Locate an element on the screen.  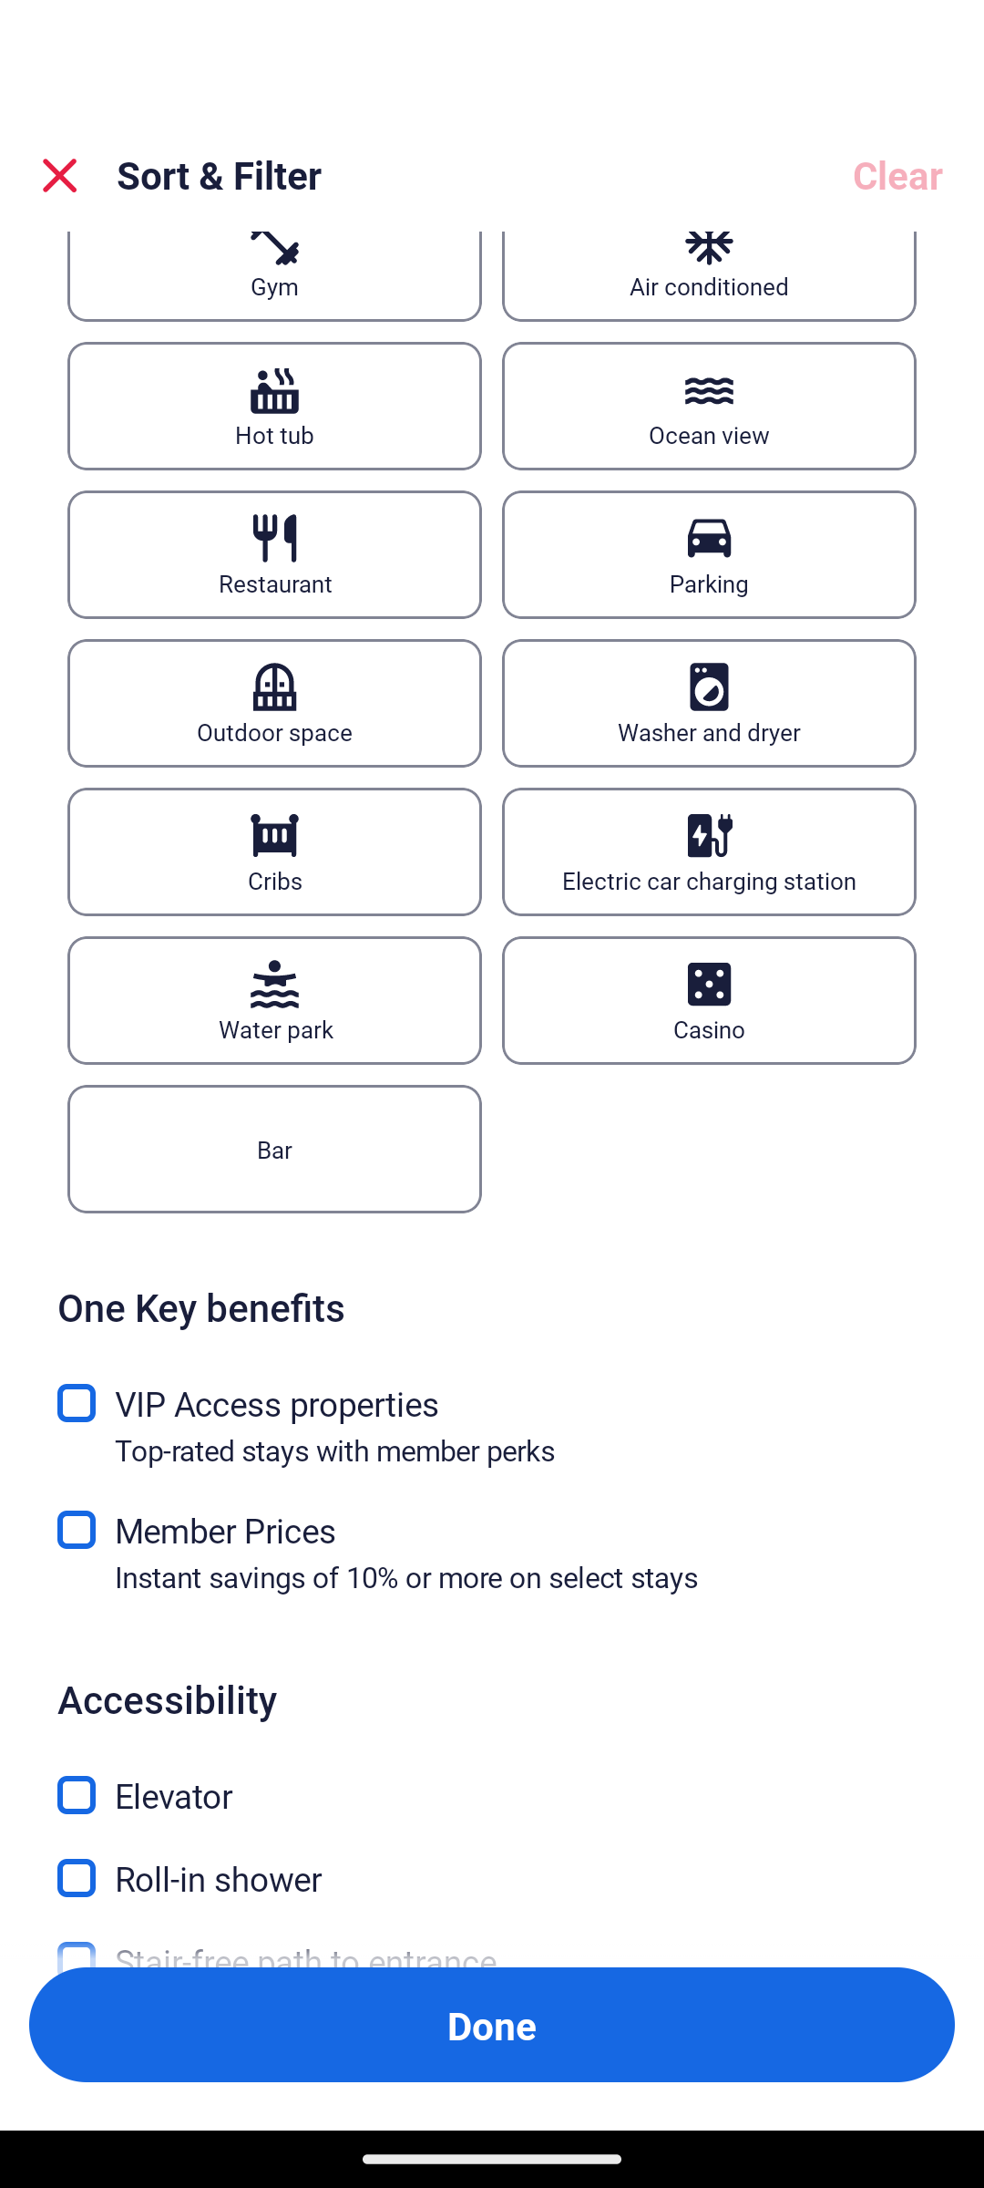
Apply and close Sort and Filter Done is located at coordinates (492, 2024).